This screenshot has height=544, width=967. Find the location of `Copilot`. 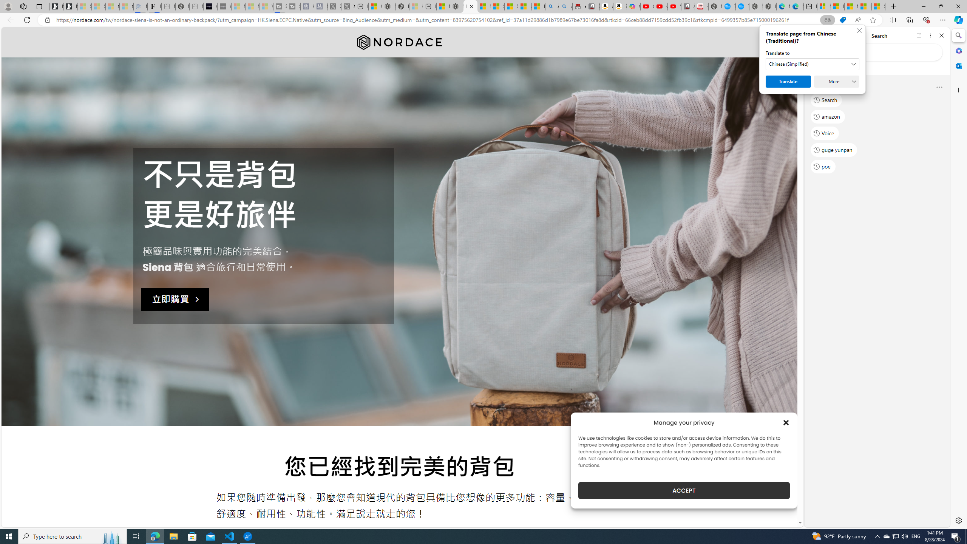

Copilot is located at coordinates (634, 6).